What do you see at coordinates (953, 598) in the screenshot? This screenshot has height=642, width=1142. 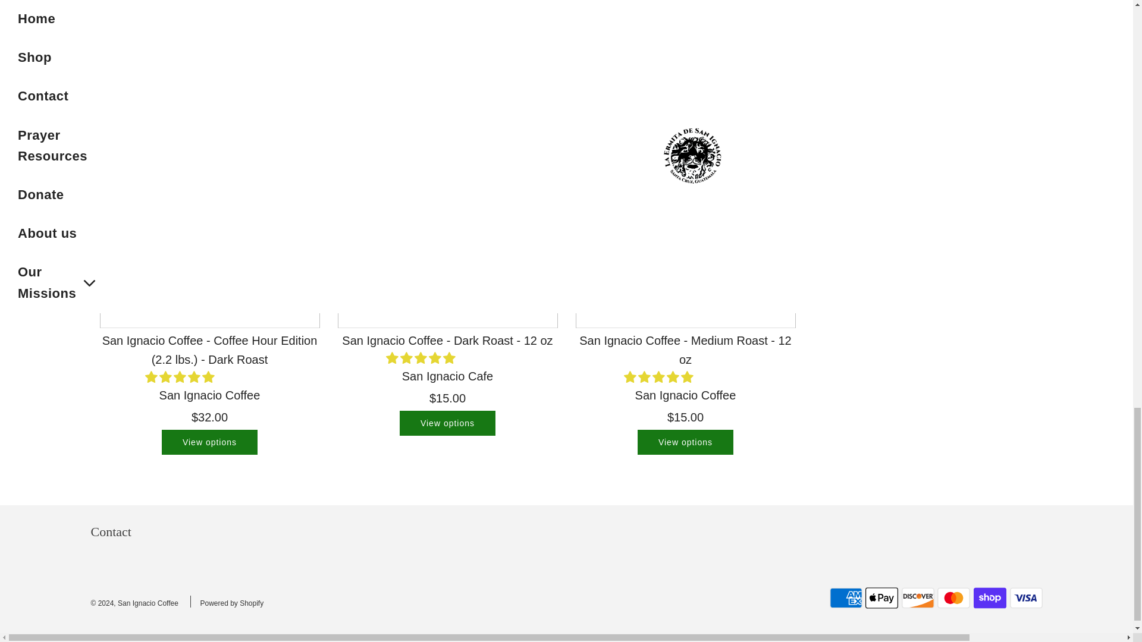 I see `Mastercard` at bounding box center [953, 598].